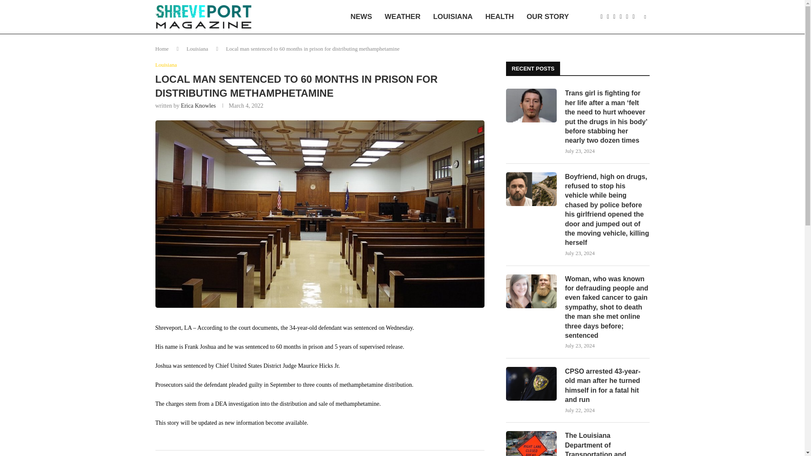 This screenshot has height=456, width=811. What do you see at coordinates (198, 106) in the screenshot?
I see `Erica Knowles` at bounding box center [198, 106].